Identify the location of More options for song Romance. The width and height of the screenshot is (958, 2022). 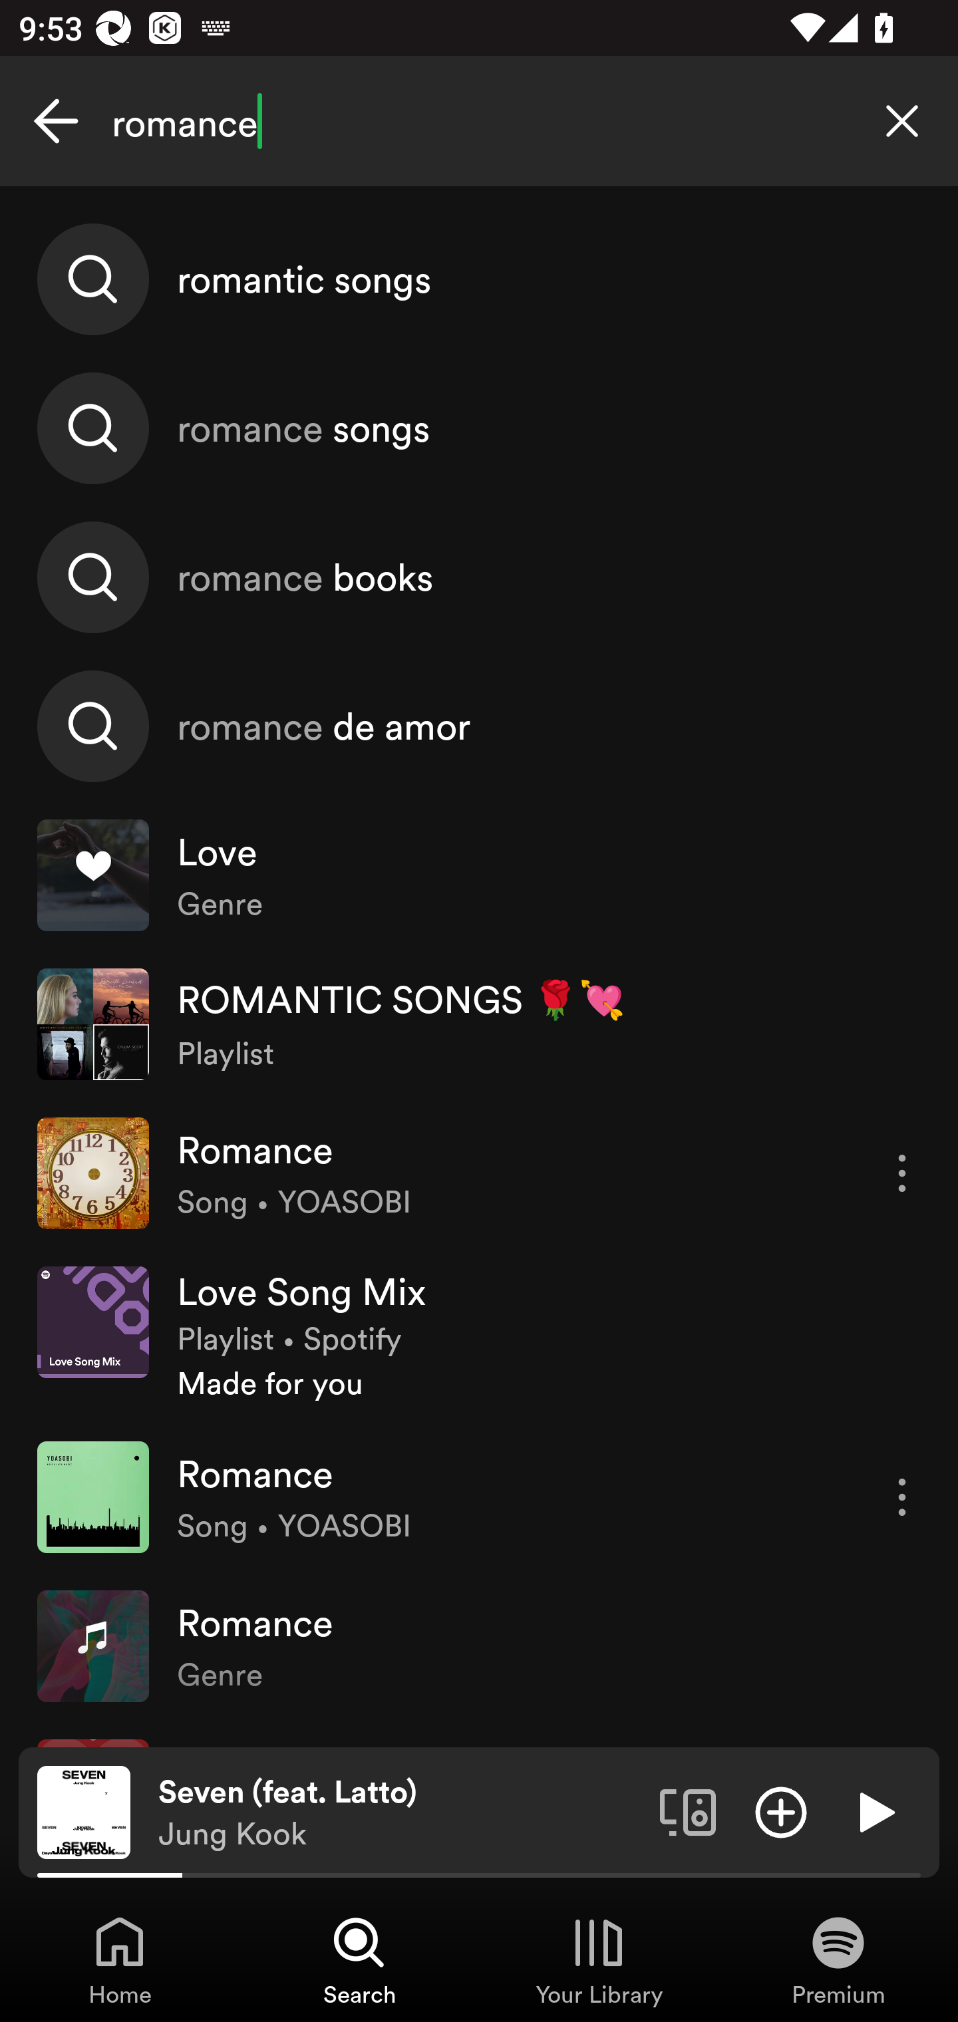
(902, 1173).